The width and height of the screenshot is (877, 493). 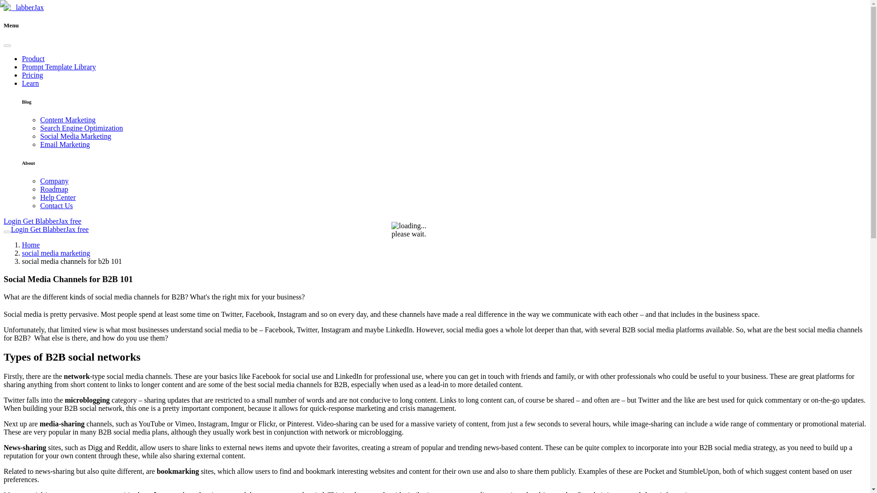 What do you see at coordinates (30, 83) in the screenshot?
I see `Learn` at bounding box center [30, 83].